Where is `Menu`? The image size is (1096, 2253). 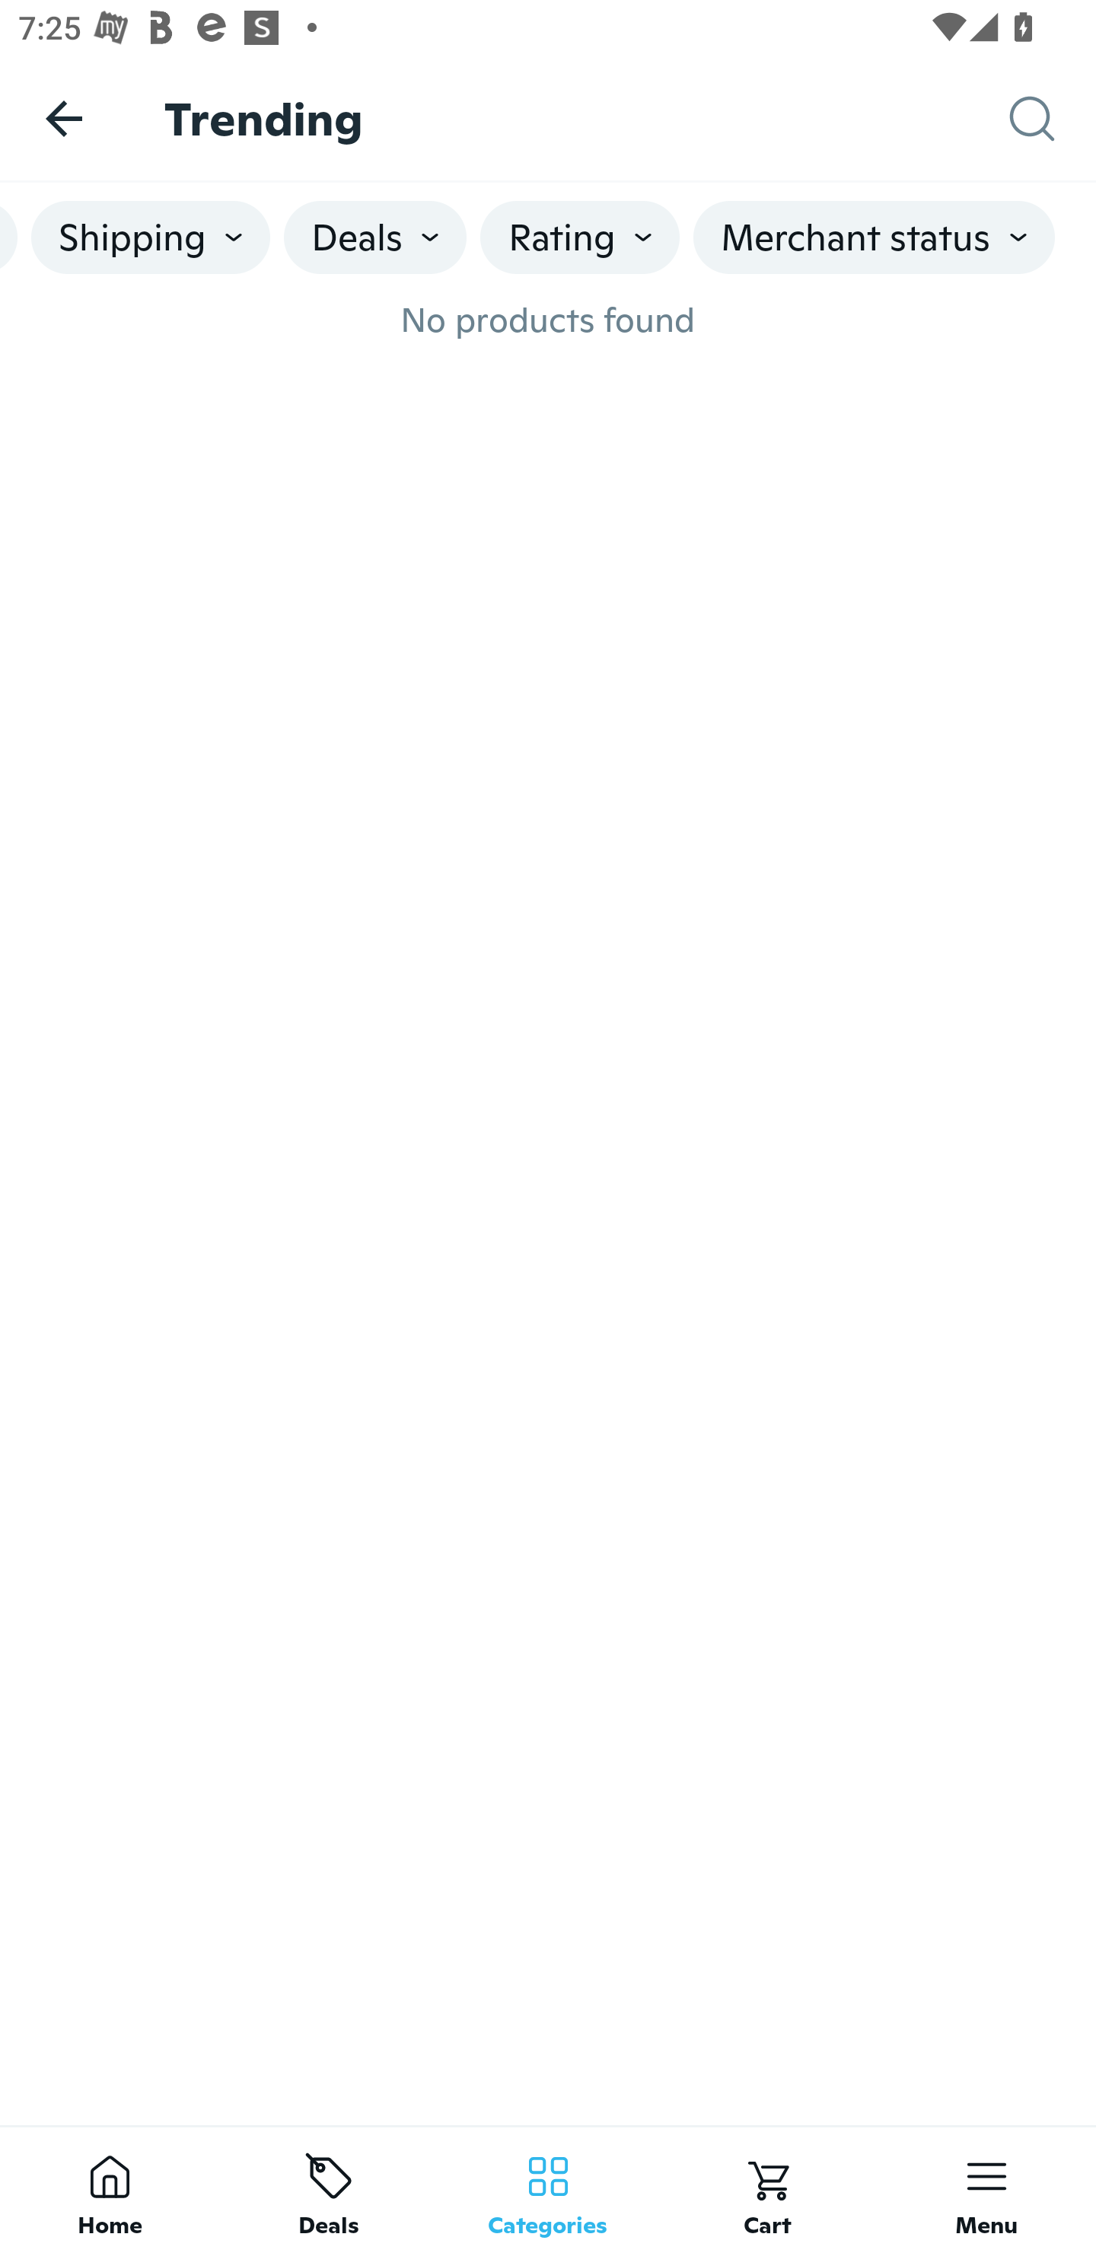 Menu is located at coordinates (986, 2189).